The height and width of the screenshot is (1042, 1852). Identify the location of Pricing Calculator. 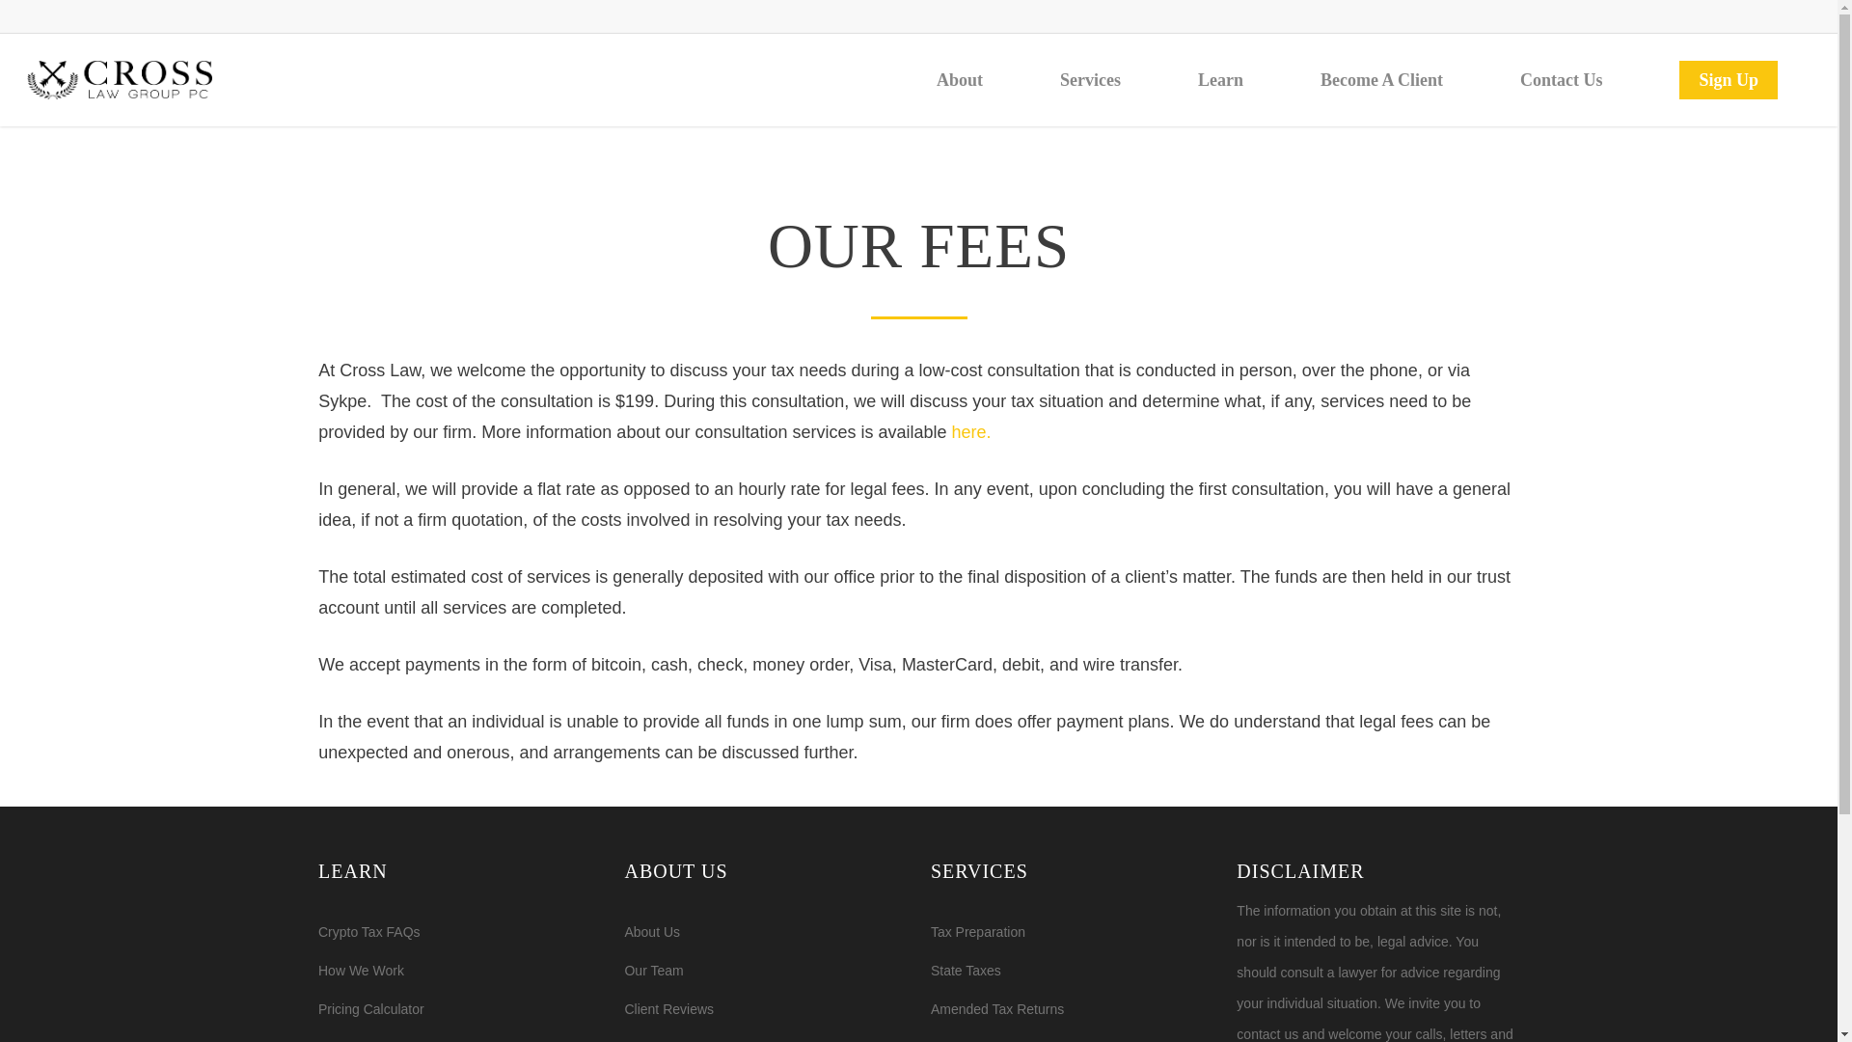
(459, 1009).